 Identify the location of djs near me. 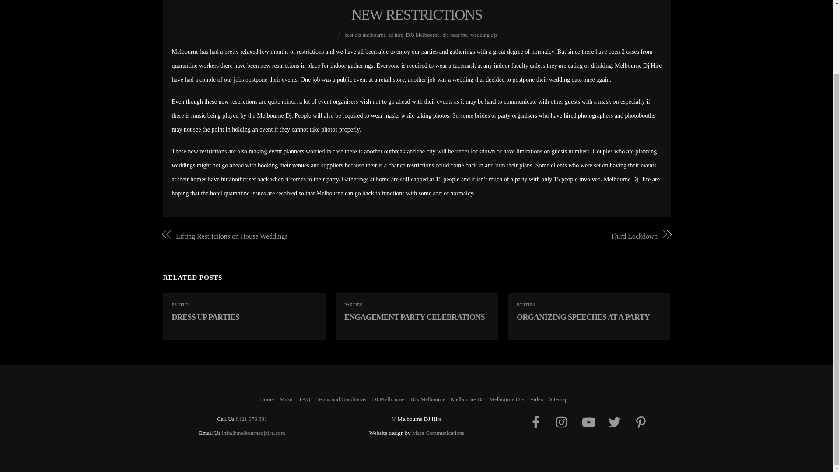
(455, 35).